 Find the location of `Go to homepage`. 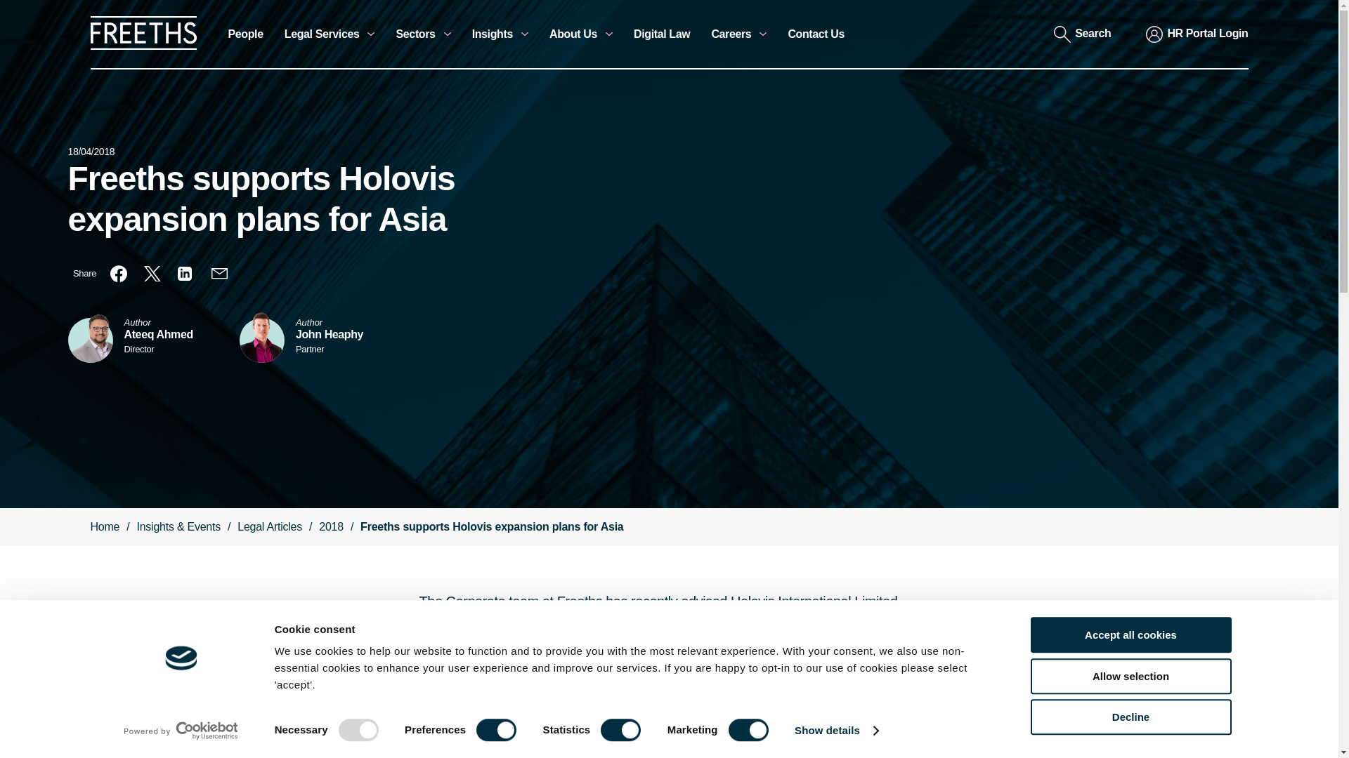

Go to homepage is located at coordinates (143, 46).